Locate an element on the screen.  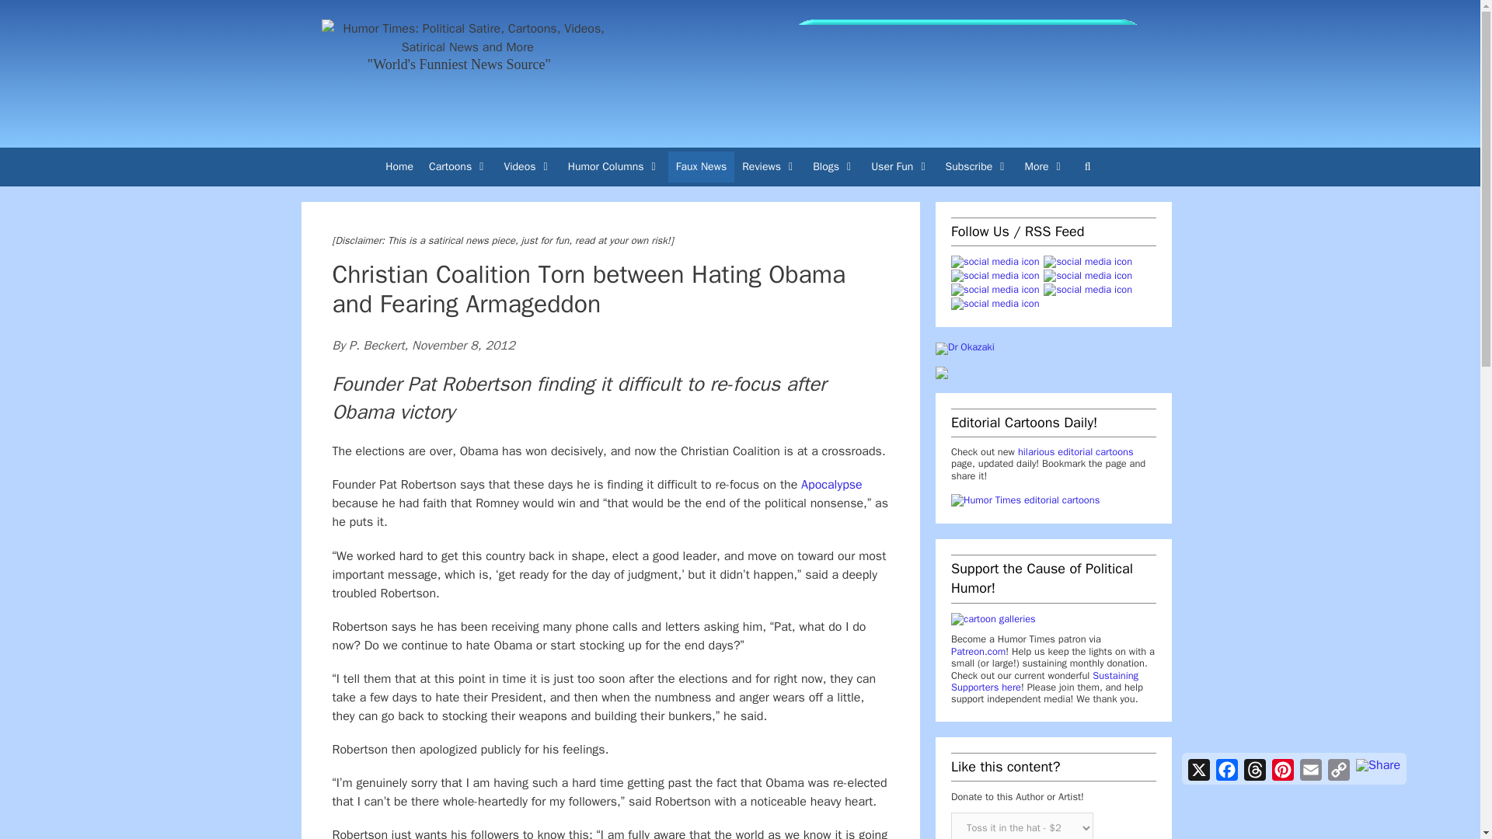
HT Facebook page is located at coordinates (995, 263).